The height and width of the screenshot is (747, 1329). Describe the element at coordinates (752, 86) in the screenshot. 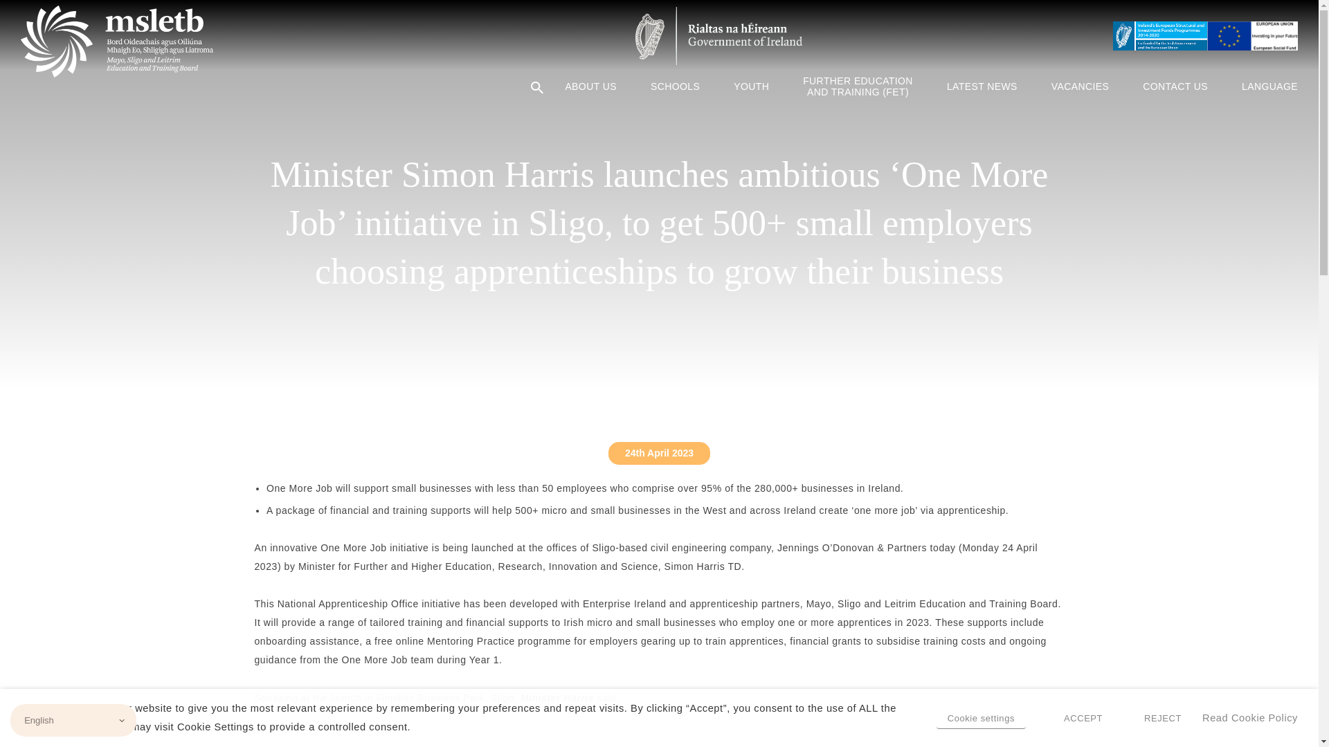

I see `YOUTH` at that location.